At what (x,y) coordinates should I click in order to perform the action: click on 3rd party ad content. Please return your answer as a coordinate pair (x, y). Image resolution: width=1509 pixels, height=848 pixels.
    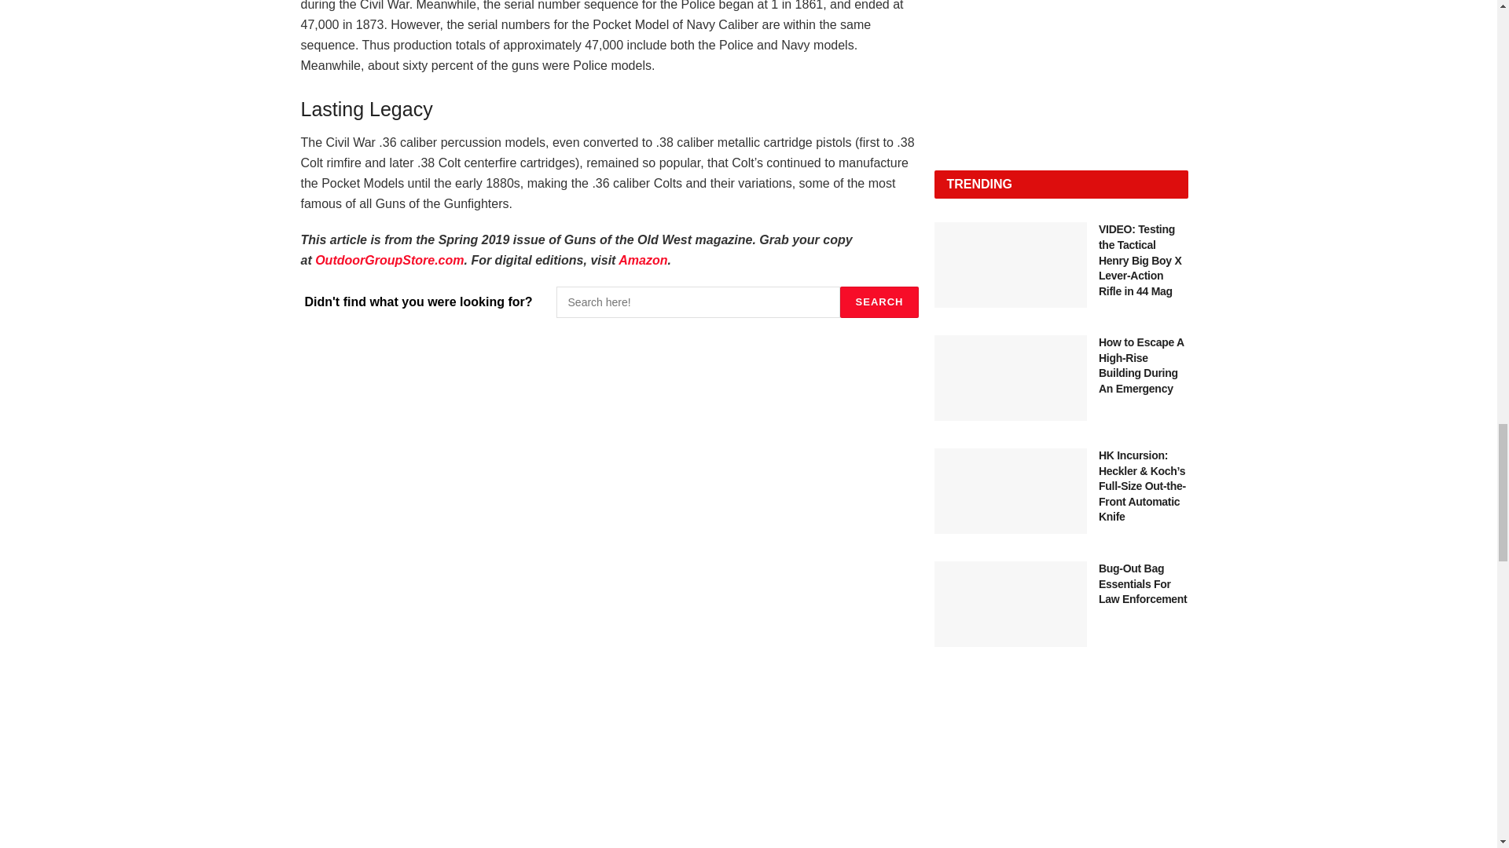
    Looking at the image, I should click on (1061, 69).